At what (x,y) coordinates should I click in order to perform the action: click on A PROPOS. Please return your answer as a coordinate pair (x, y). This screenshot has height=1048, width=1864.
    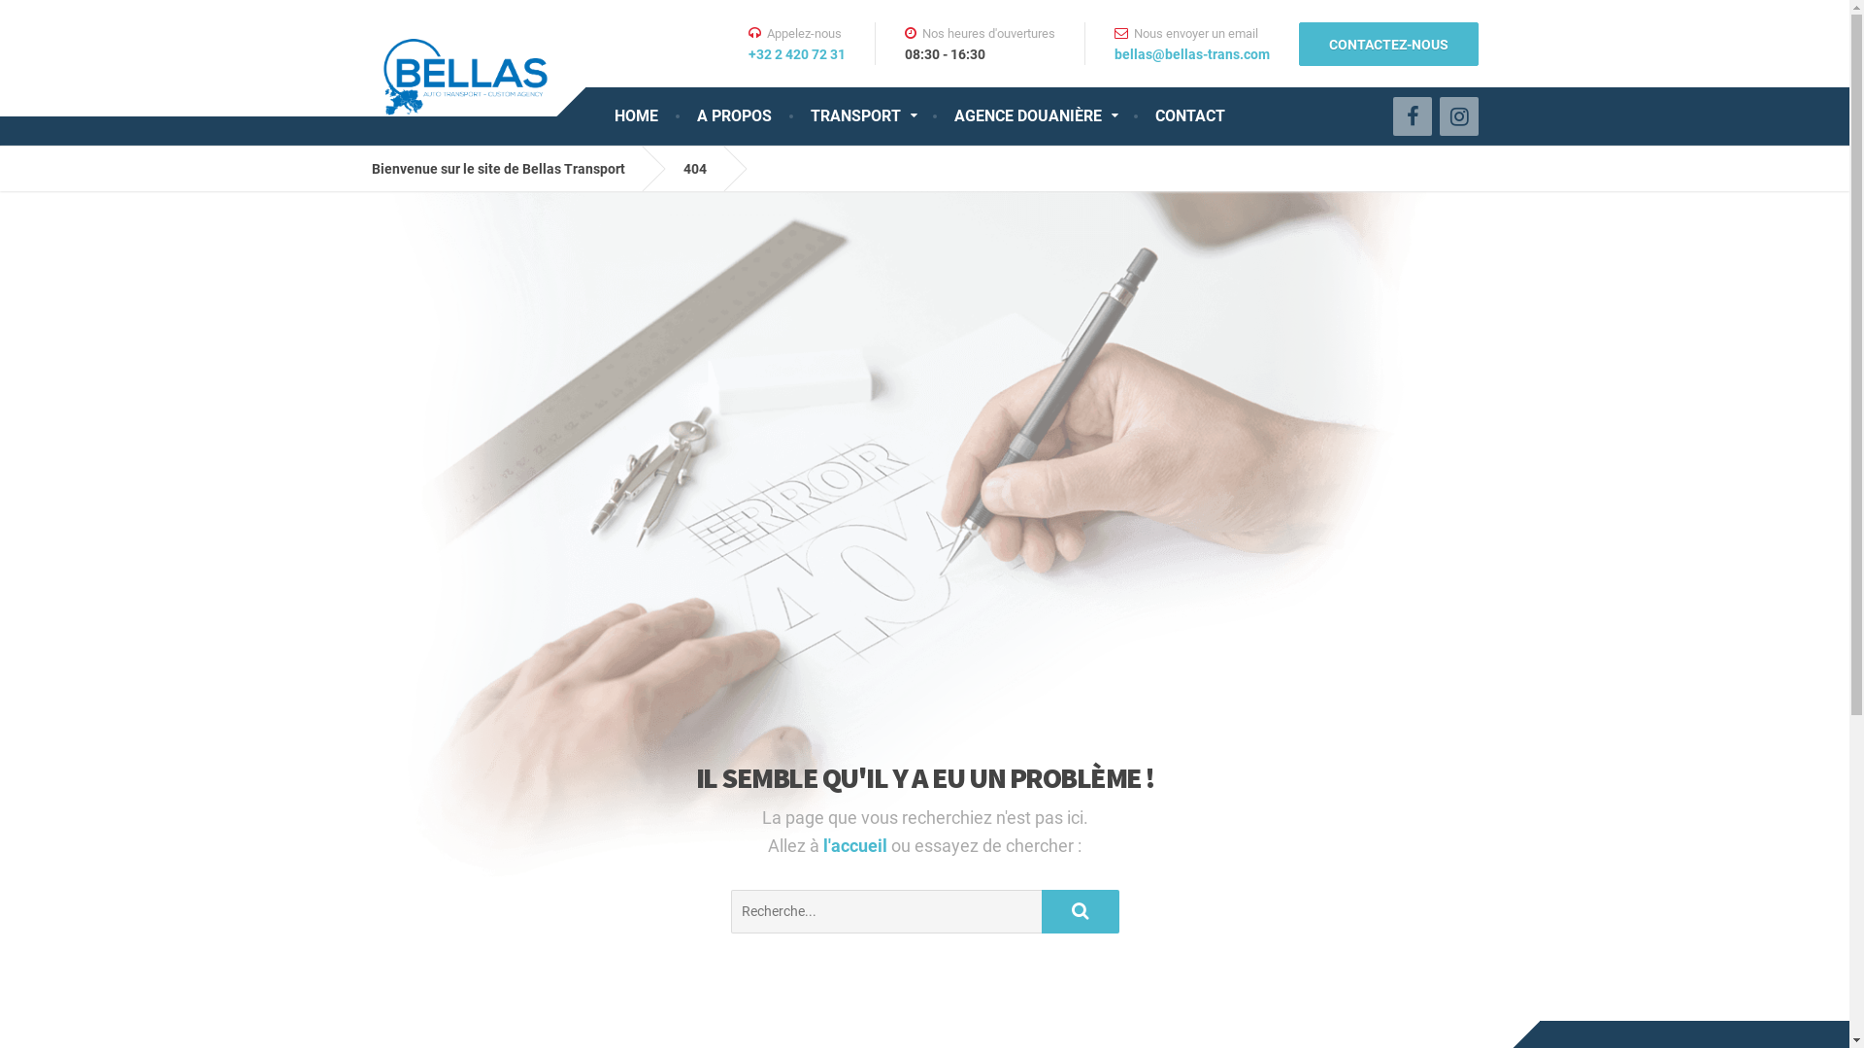
    Looking at the image, I should click on (734, 116).